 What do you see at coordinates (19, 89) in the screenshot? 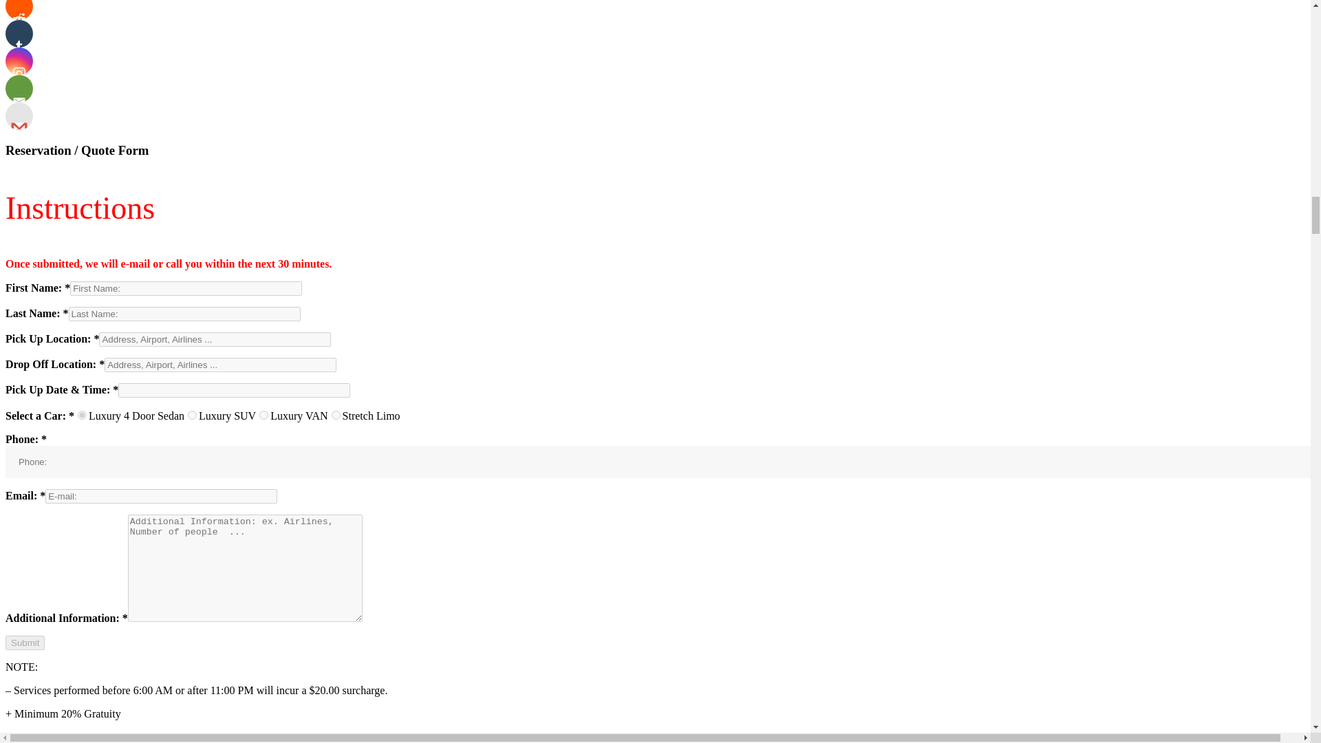
I see `Email` at bounding box center [19, 89].